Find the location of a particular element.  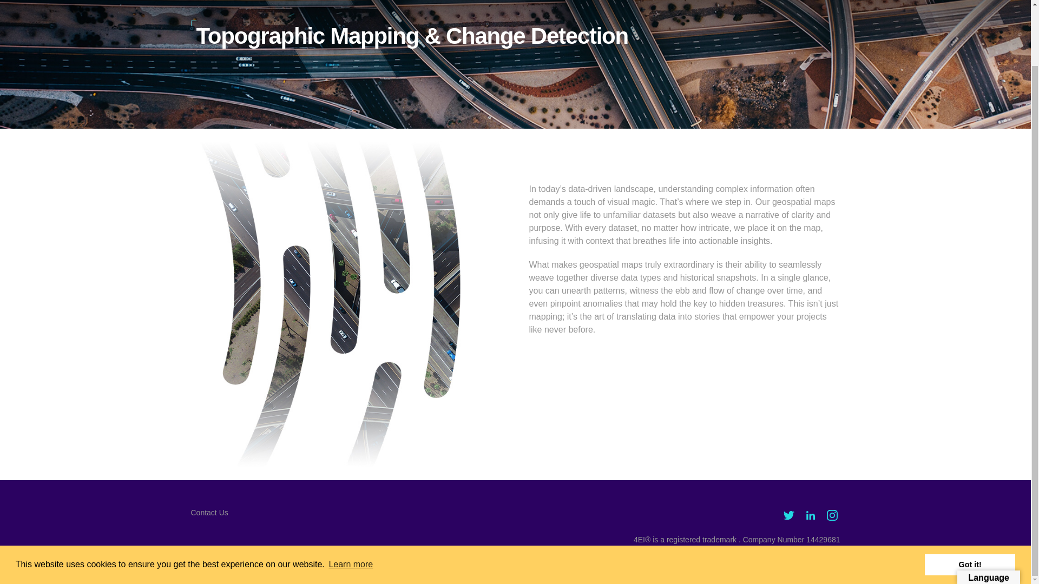

Twitter is located at coordinates (788, 515).